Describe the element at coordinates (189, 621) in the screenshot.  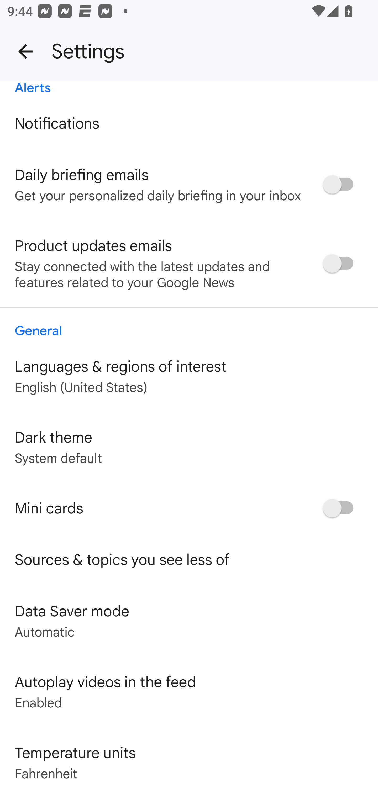
I see `Data Saver mode Automatic` at that location.